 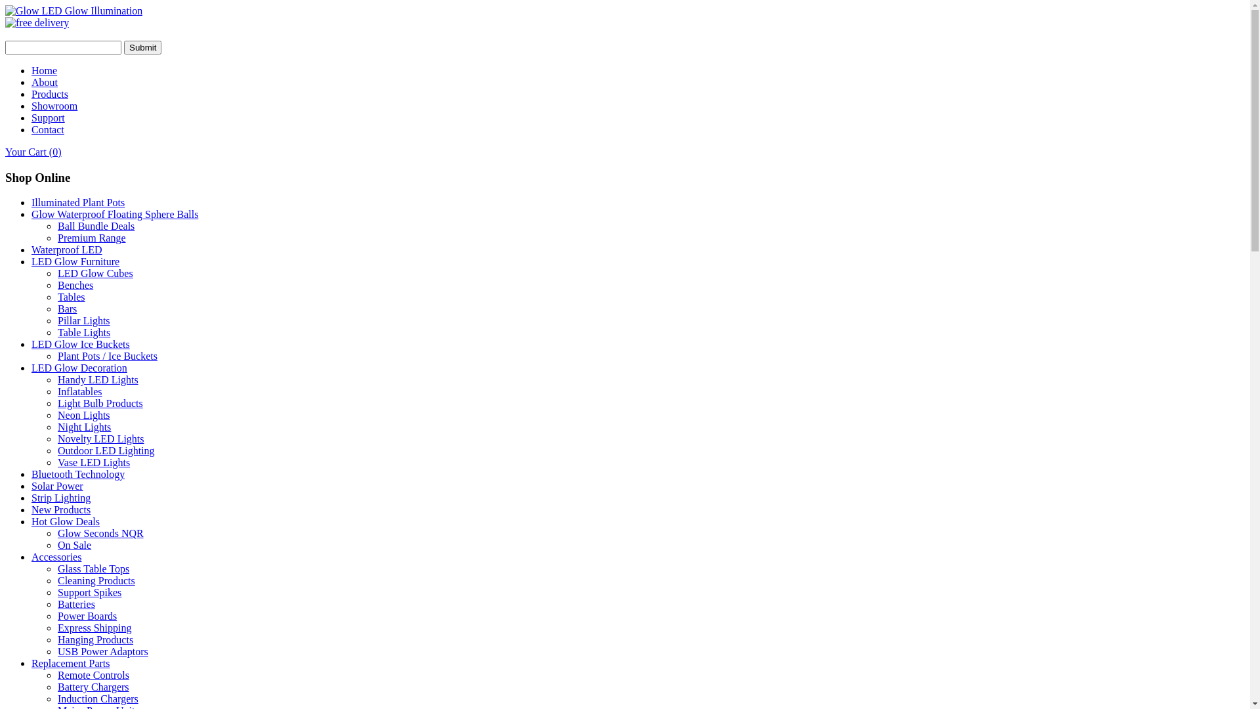 What do you see at coordinates (93, 675) in the screenshot?
I see `Remote Controls` at bounding box center [93, 675].